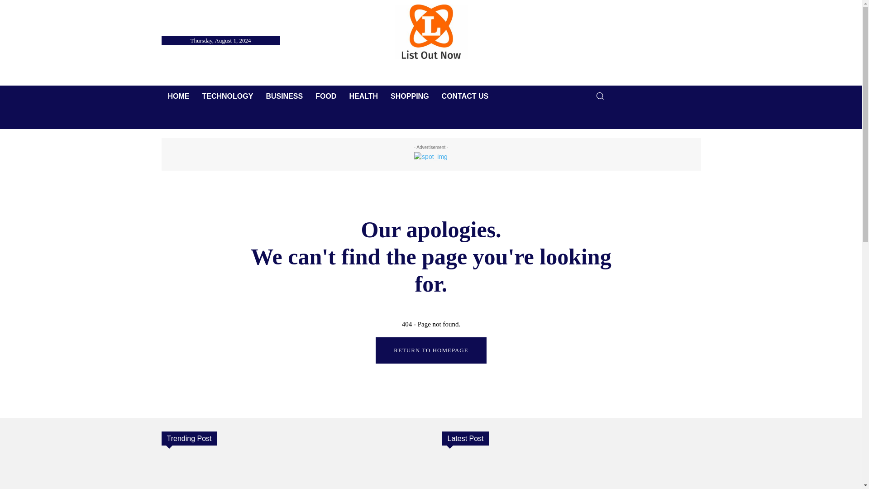 Image resolution: width=869 pixels, height=489 pixels. What do you see at coordinates (227, 96) in the screenshot?
I see `TECHNOLOGY` at bounding box center [227, 96].